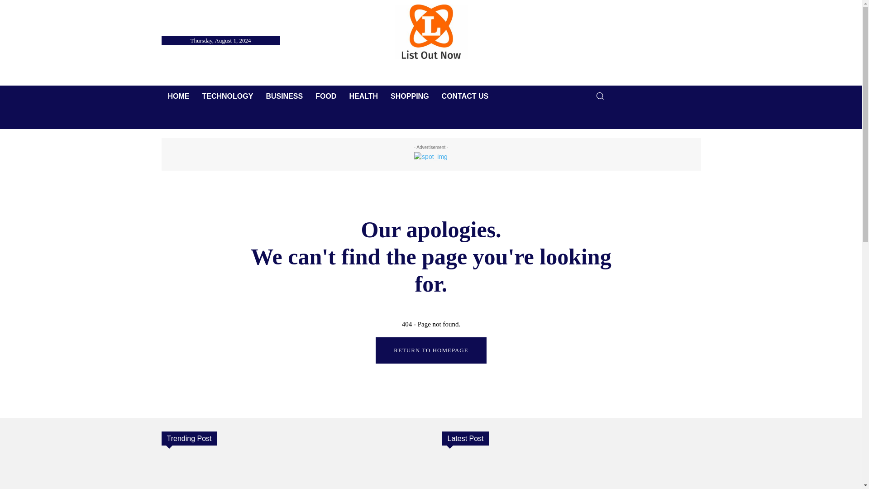 Image resolution: width=869 pixels, height=489 pixels. What do you see at coordinates (227, 96) in the screenshot?
I see `TECHNOLOGY` at bounding box center [227, 96].